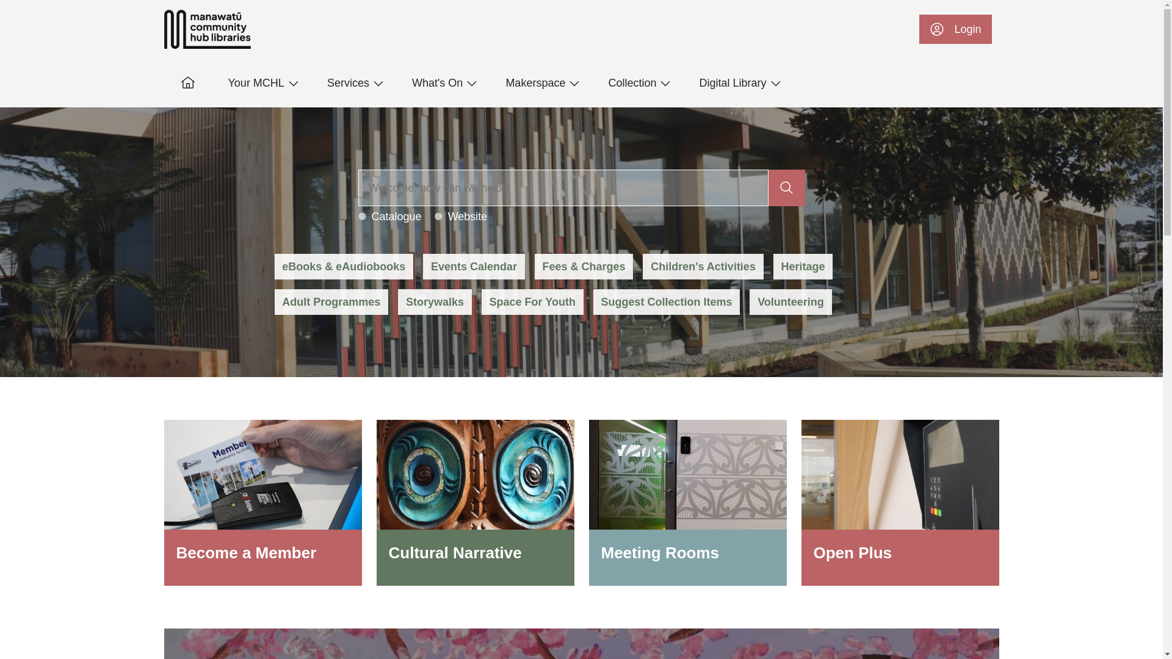 The width and height of the screenshot is (1172, 659). What do you see at coordinates (955, 29) in the screenshot?
I see `Login` at bounding box center [955, 29].